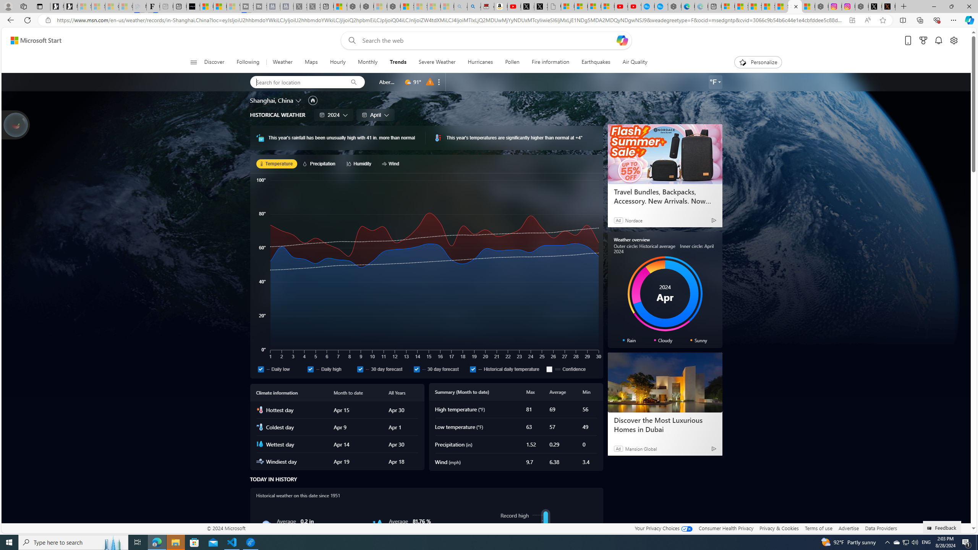 This screenshot has width=978, height=550. What do you see at coordinates (849, 528) in the screenshot?
I see `Advertise` at bounding box center [849, 528].